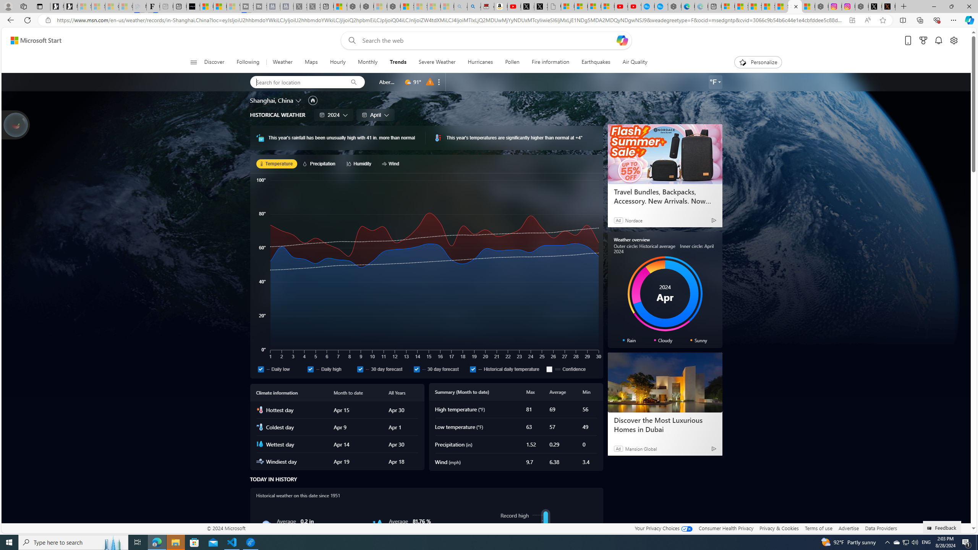 This screenshot has width=978, height=550. What do you see at coordinates (849, 528) in the screenshot?
I see `Advertise` at bounding box center [849, 528].